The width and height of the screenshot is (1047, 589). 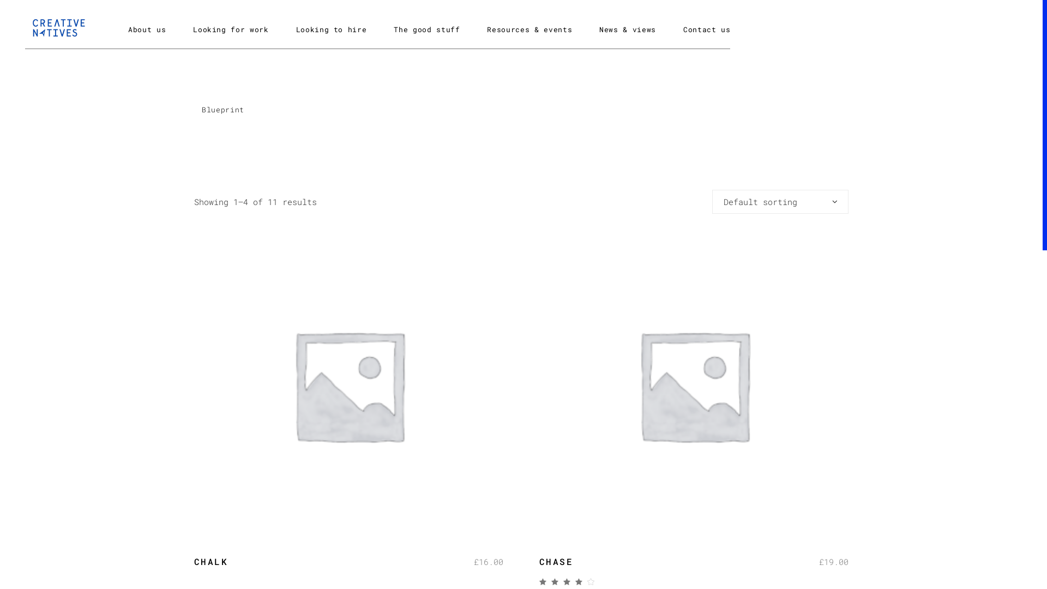 What do you see at coordinates (628, 29) in the screenshot?
I see `News & views` at bounding box center [628, 29].